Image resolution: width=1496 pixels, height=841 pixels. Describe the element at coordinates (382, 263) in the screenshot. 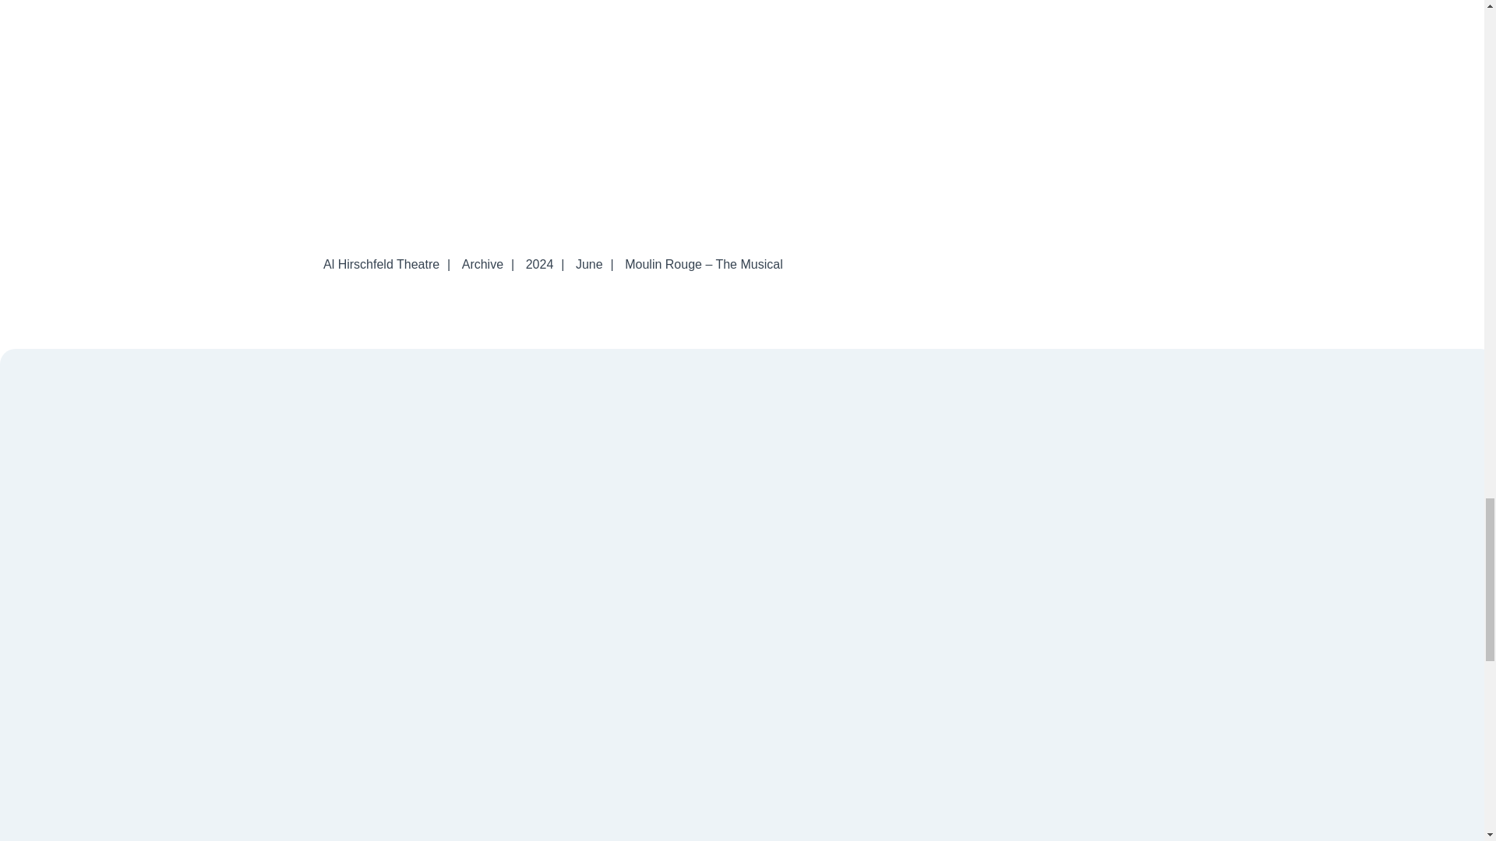

I see `Al Hirschfeld Theatre` at that location.